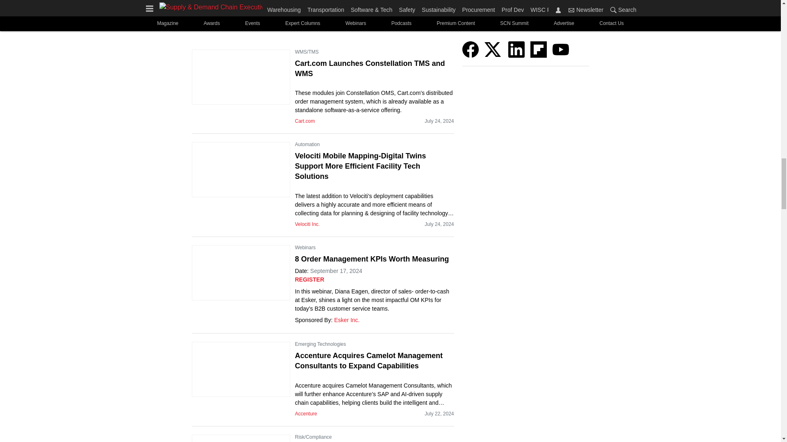 This screenshot has height=442, width=787. What do you see at coordinates (516, 50) in the screenshot?
I see `LinkedIn icon` at bounding box center [516, 50].